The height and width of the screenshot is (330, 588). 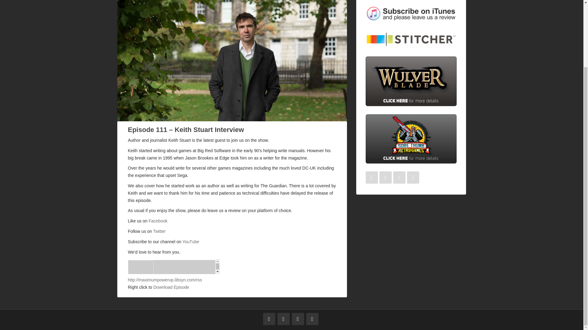 What do you see at coordinates (171, 287) in the screenshot?
I see `Episode Download` at bounding box center [171, 287].